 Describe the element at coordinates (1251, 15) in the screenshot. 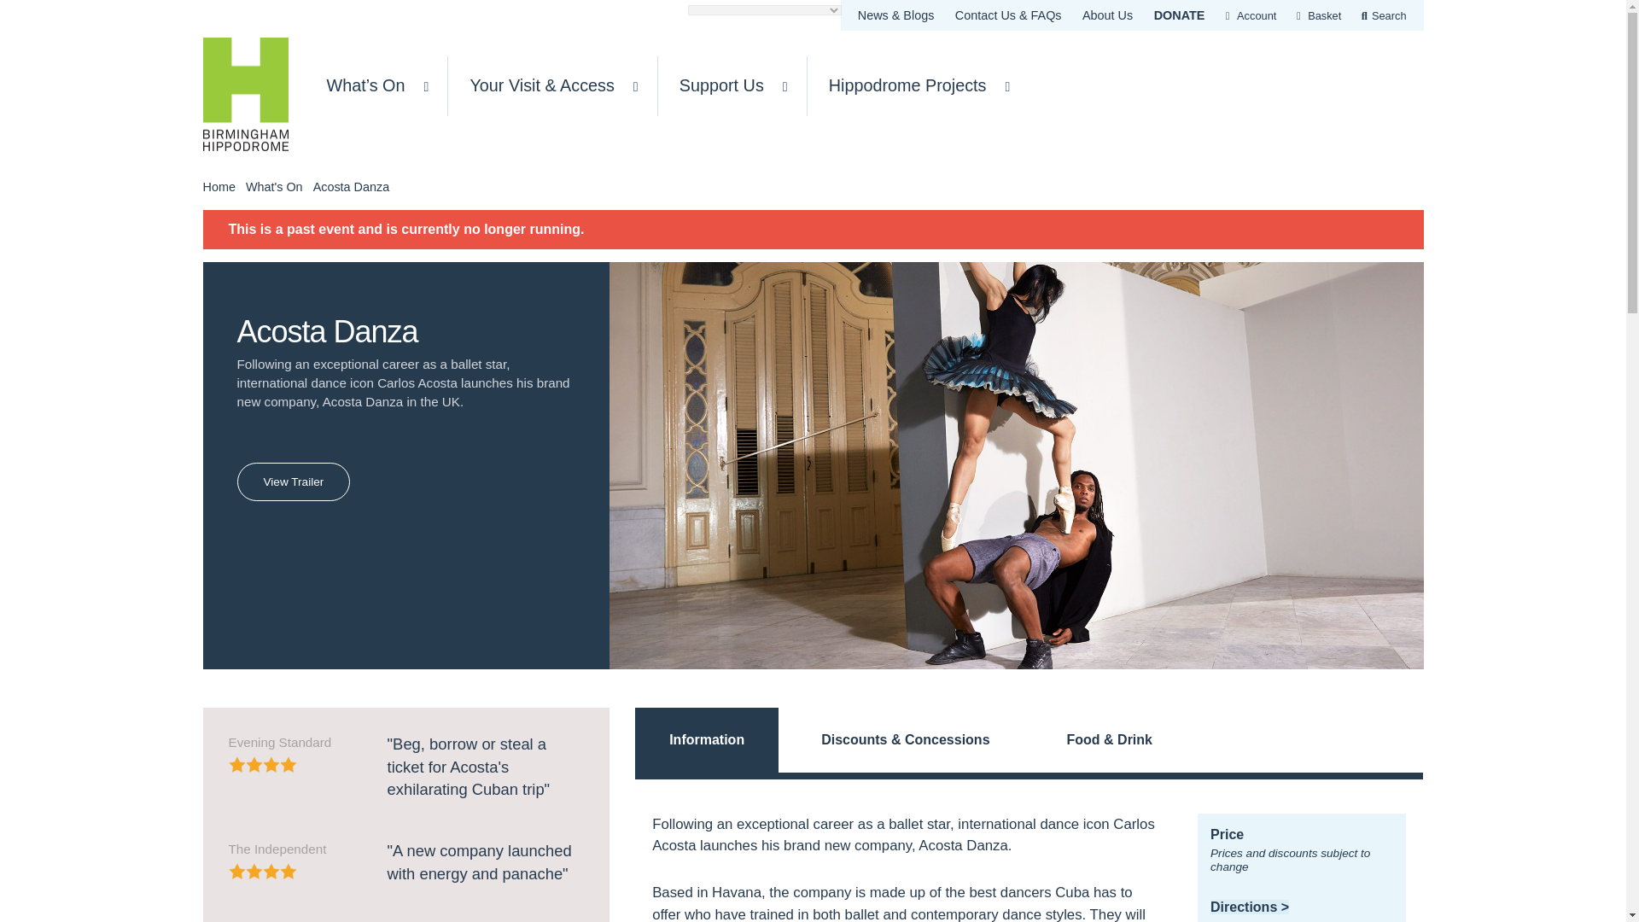

I see `Account` at that location.